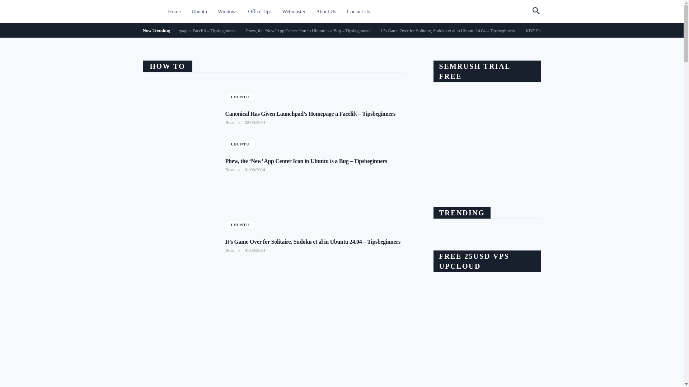 The width and height of the screenshot is (689, 387). Describe the element at coordinates (168, 66) in the screenshot. I see `How to` at that location.